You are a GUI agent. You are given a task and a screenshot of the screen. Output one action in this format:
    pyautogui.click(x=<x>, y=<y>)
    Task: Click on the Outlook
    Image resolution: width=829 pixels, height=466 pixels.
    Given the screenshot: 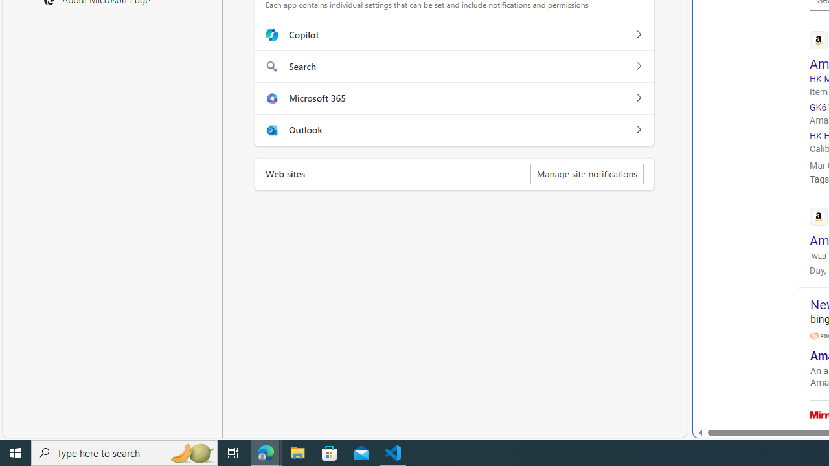 What is the action you would take?
    pyautogui.click(x=638, y=129)
    